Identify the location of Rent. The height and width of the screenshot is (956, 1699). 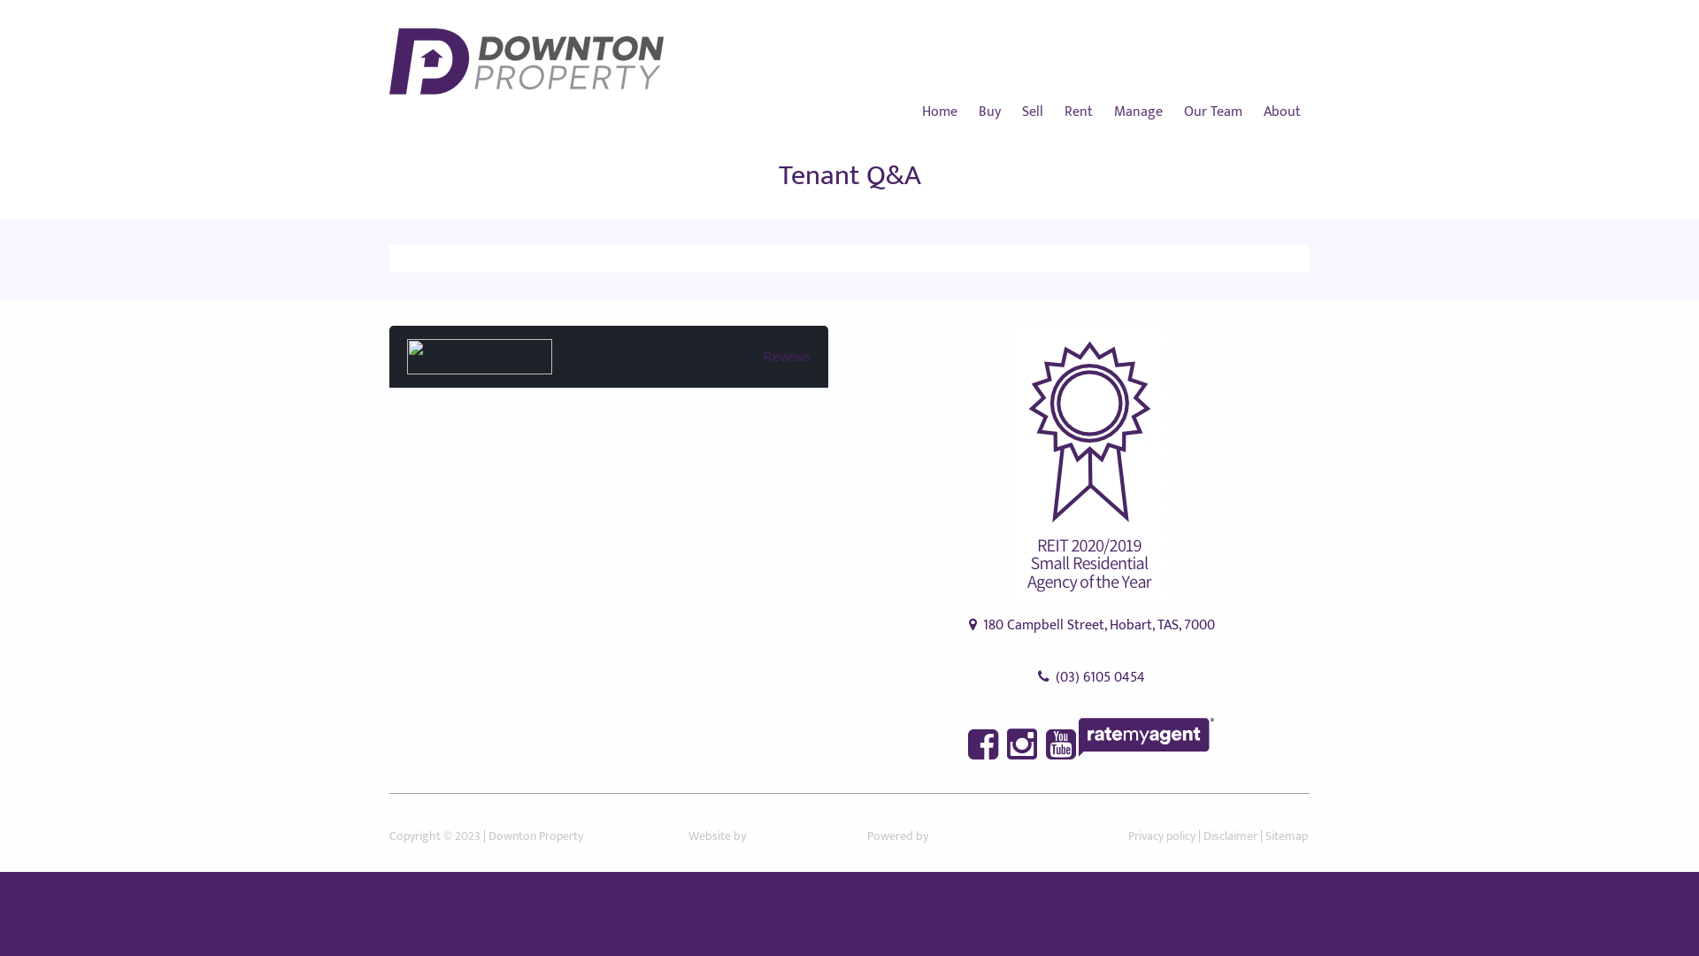
(1079, 112).